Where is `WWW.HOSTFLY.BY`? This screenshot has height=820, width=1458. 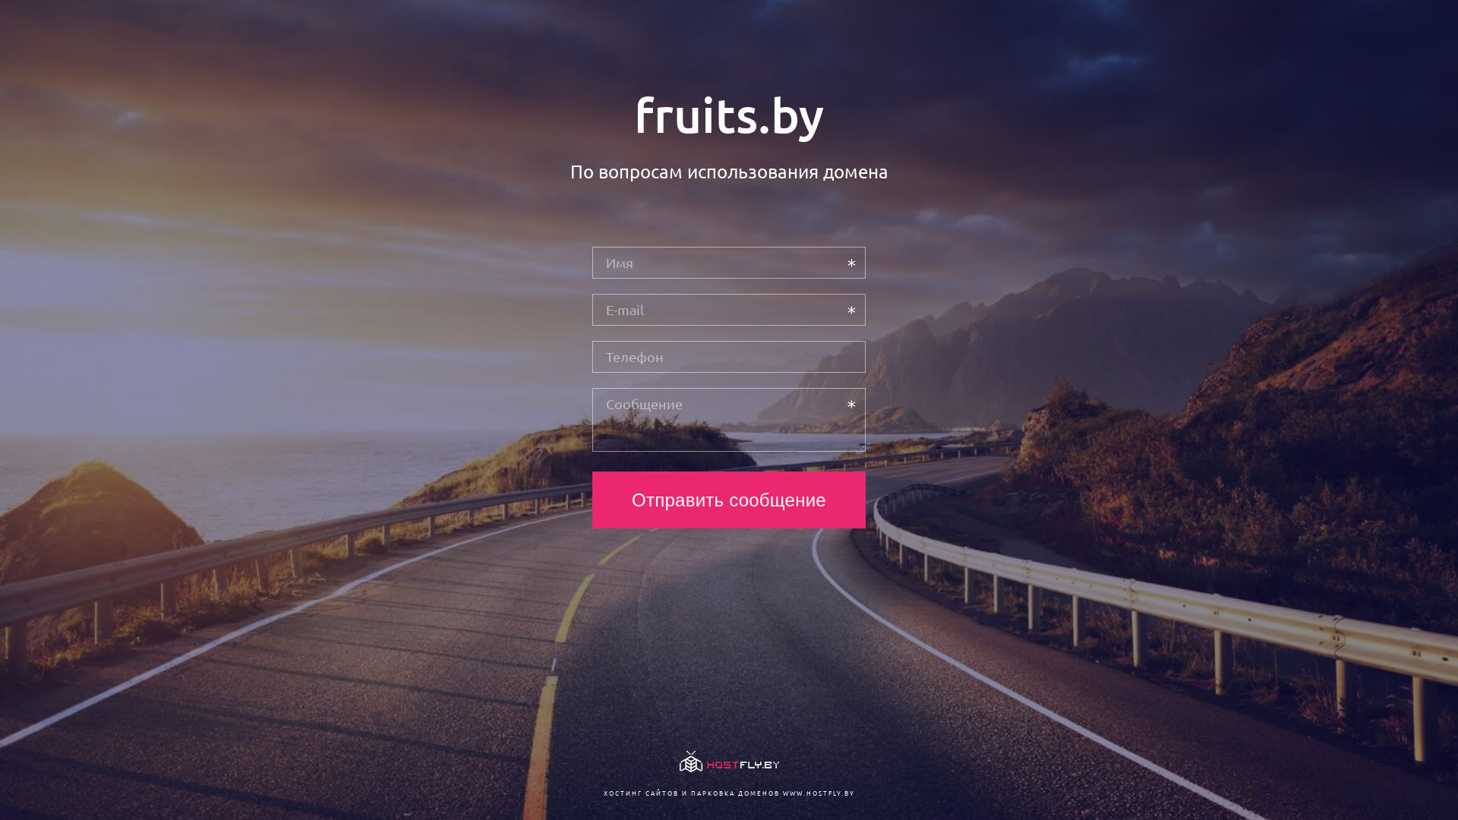
WWW.HOSTFLY.BY is located at coordinates (819, 793).